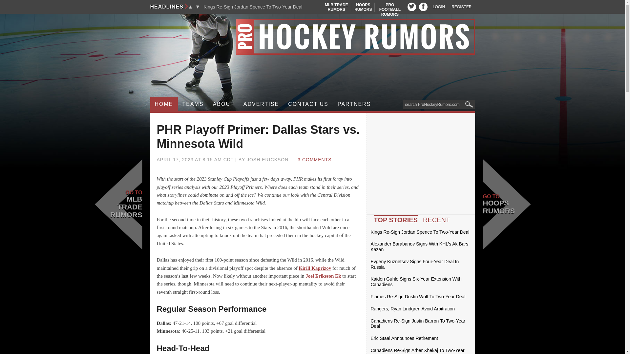 This screenshot has height=354, width=630. What do you see at coordinates (253, 7) in the screenshot?
I see `TEAMS` at bounding box center [253, 7].